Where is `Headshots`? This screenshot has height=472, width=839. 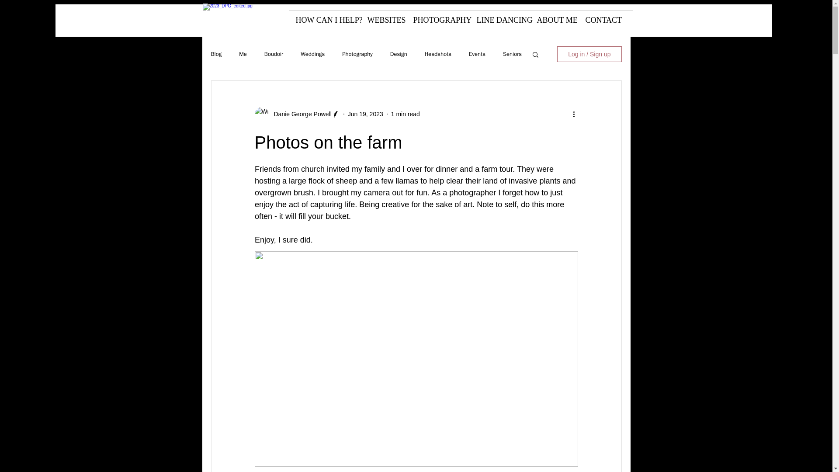
Headshots is located at coordinates (438, 54).